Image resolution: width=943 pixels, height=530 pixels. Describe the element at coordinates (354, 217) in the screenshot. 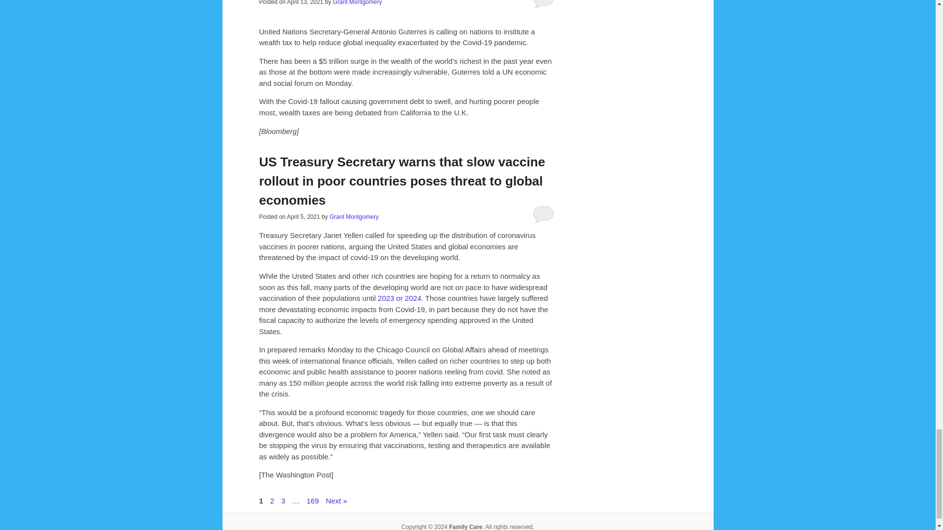

I see `Grant Montgomery` at that location.